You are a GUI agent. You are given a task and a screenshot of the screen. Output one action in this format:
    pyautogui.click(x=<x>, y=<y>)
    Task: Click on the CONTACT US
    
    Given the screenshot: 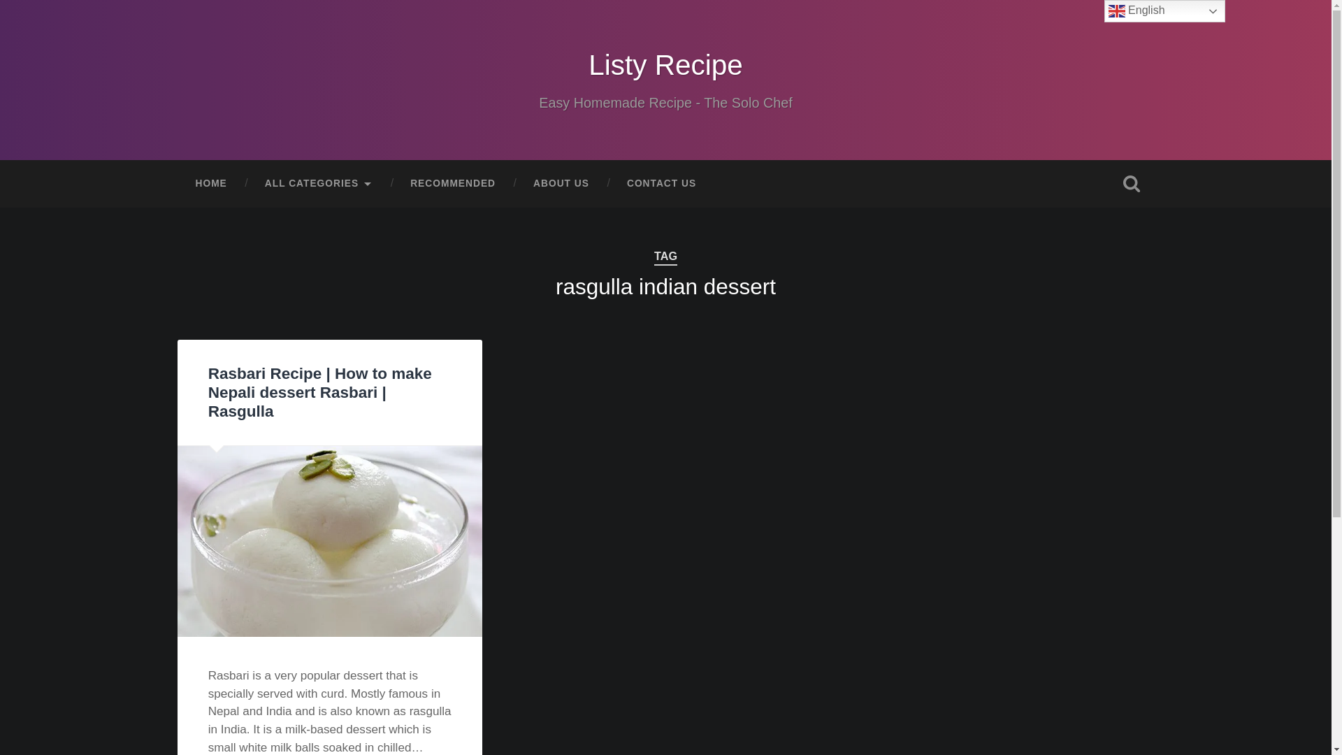 What is the action you would take?
    pyautogui.click(x=661, y=183)
    